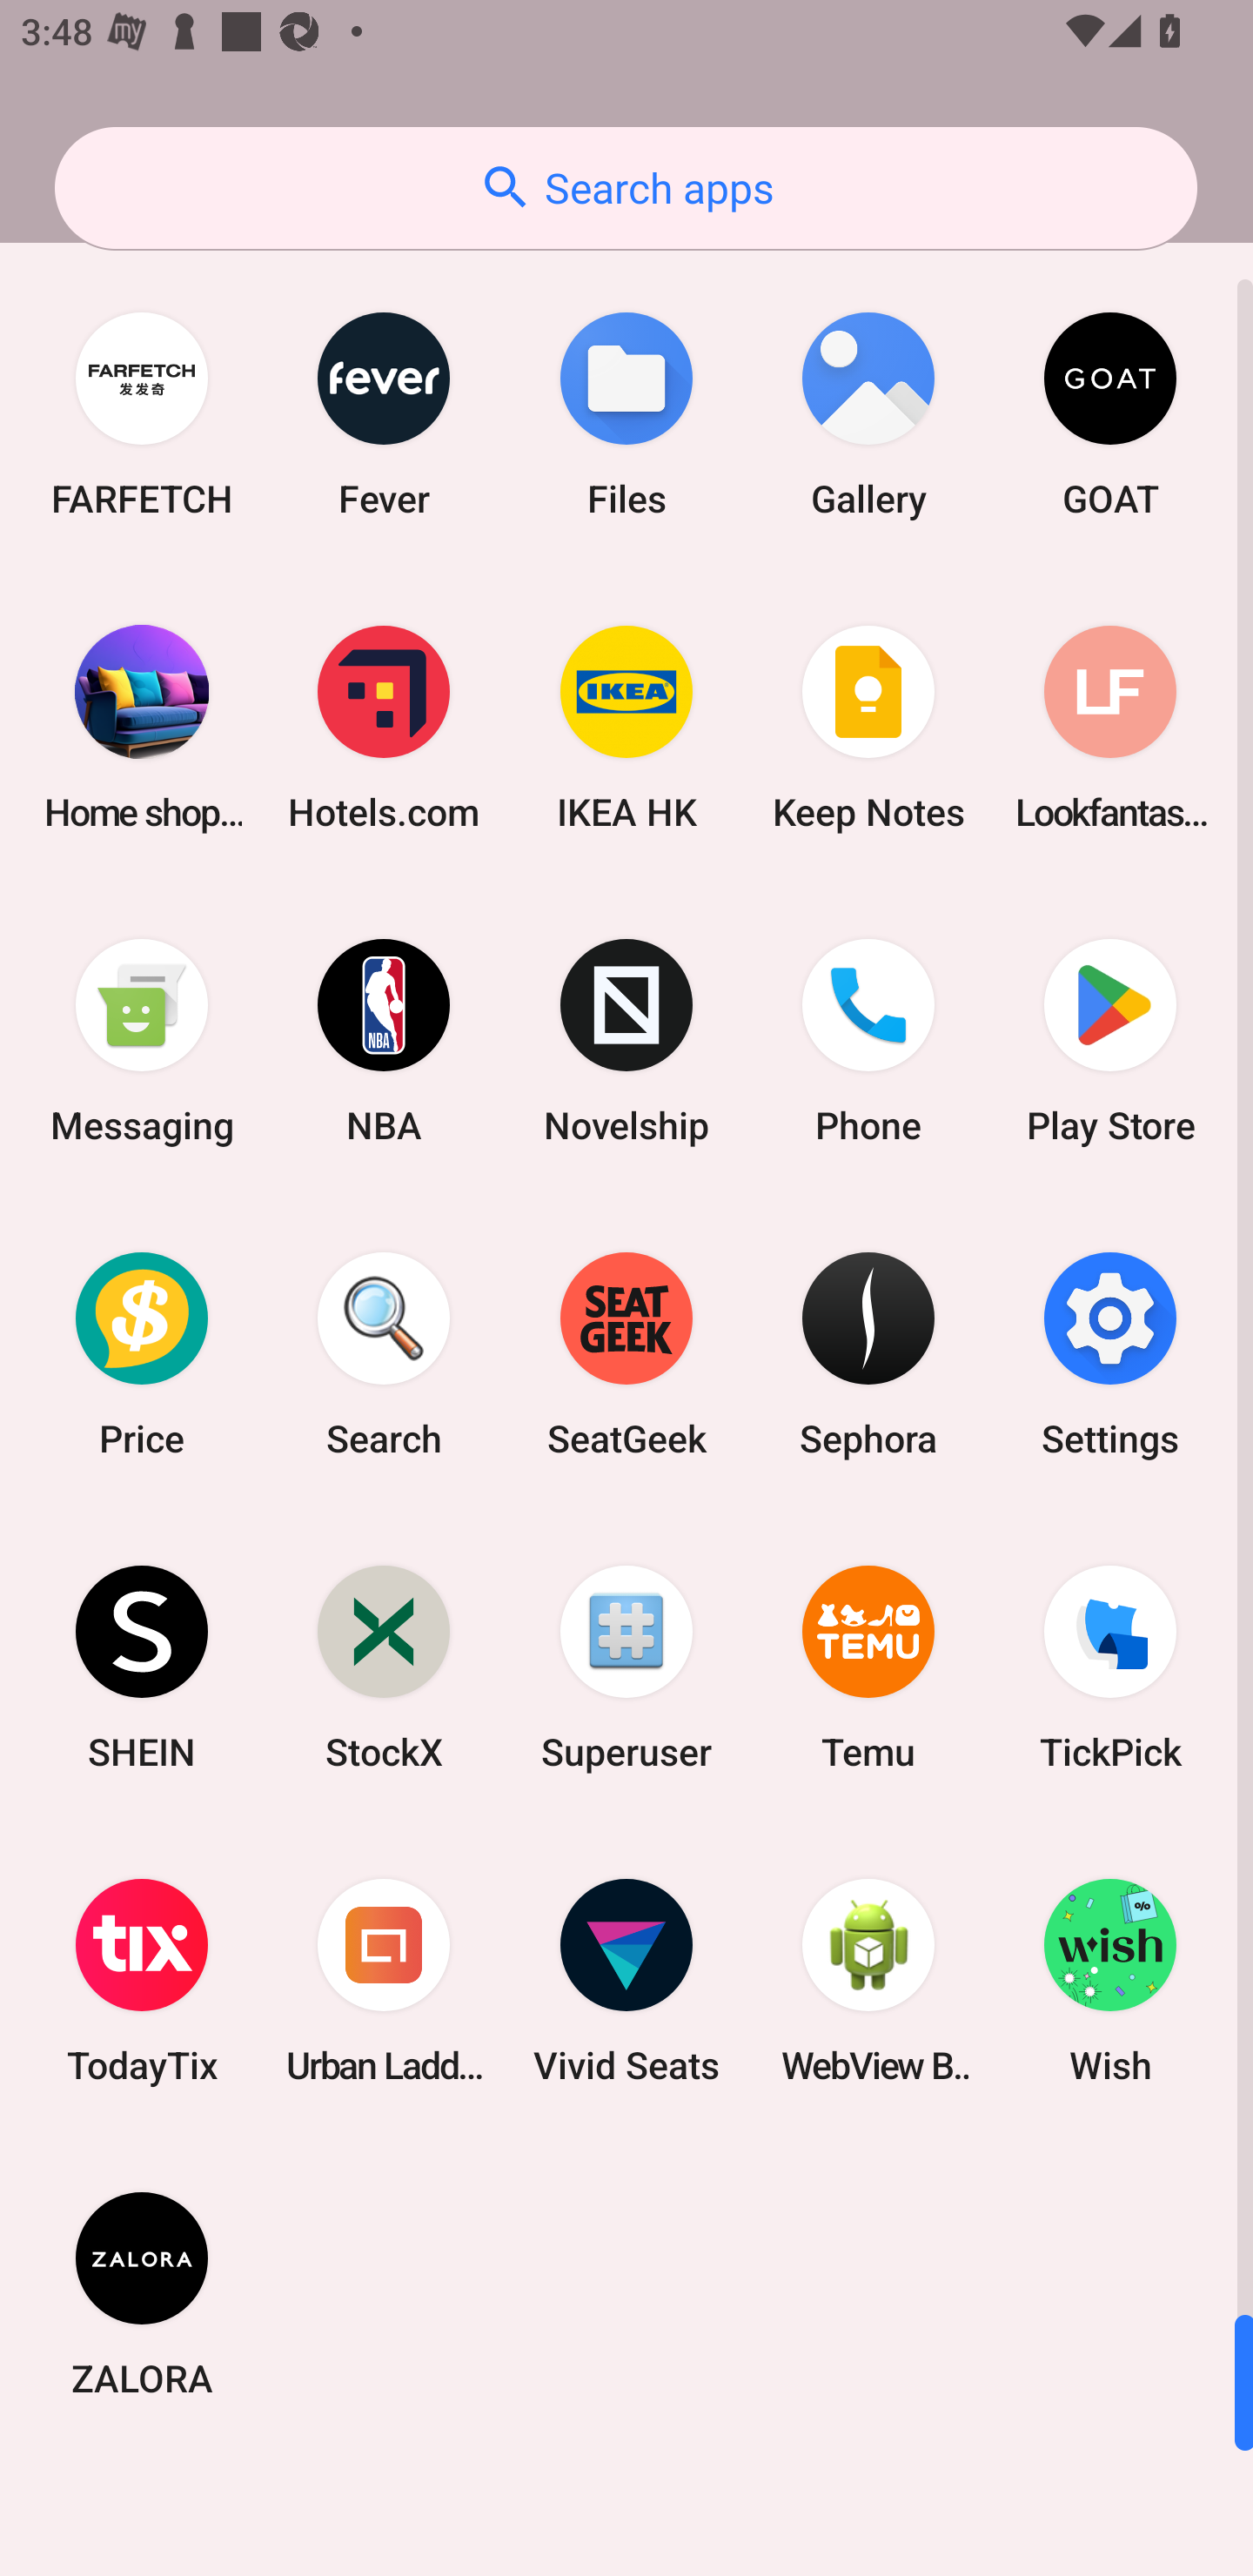 The height and width of the screenshot is (2576, 1253). What do you see at coordinates (1110, 1041) in the screenshot?
I see `Play Store` at bounding box center [1110, 1041].